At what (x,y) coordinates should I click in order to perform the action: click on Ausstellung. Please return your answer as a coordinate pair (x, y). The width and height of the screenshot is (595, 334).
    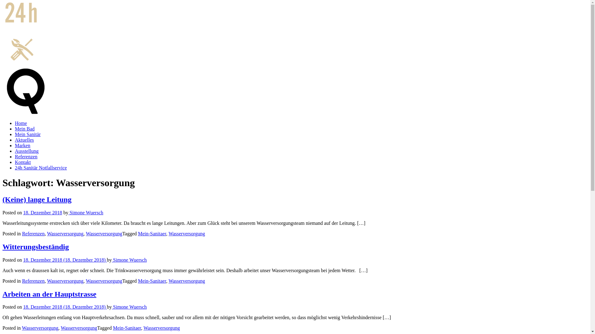
    Looking at the image, I should click on (27, 151).